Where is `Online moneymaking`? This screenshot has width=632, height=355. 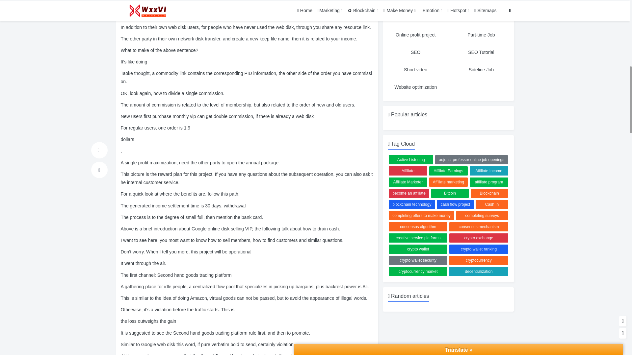 Online moneymaking is located at coordinates (481, 17).